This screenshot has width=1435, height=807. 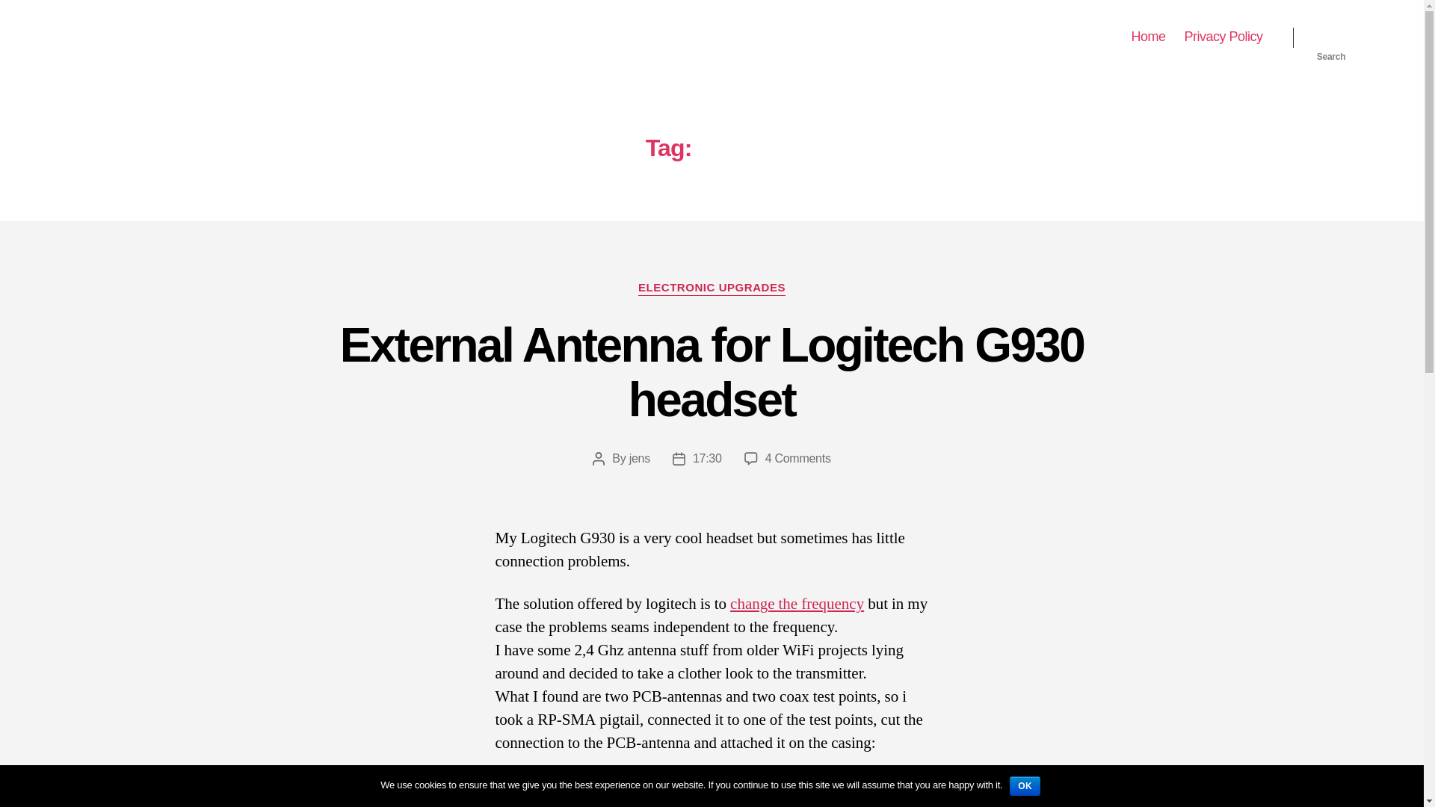 I want to click on ELECTRONIC UPGRADES, so click(x=712, y=372).